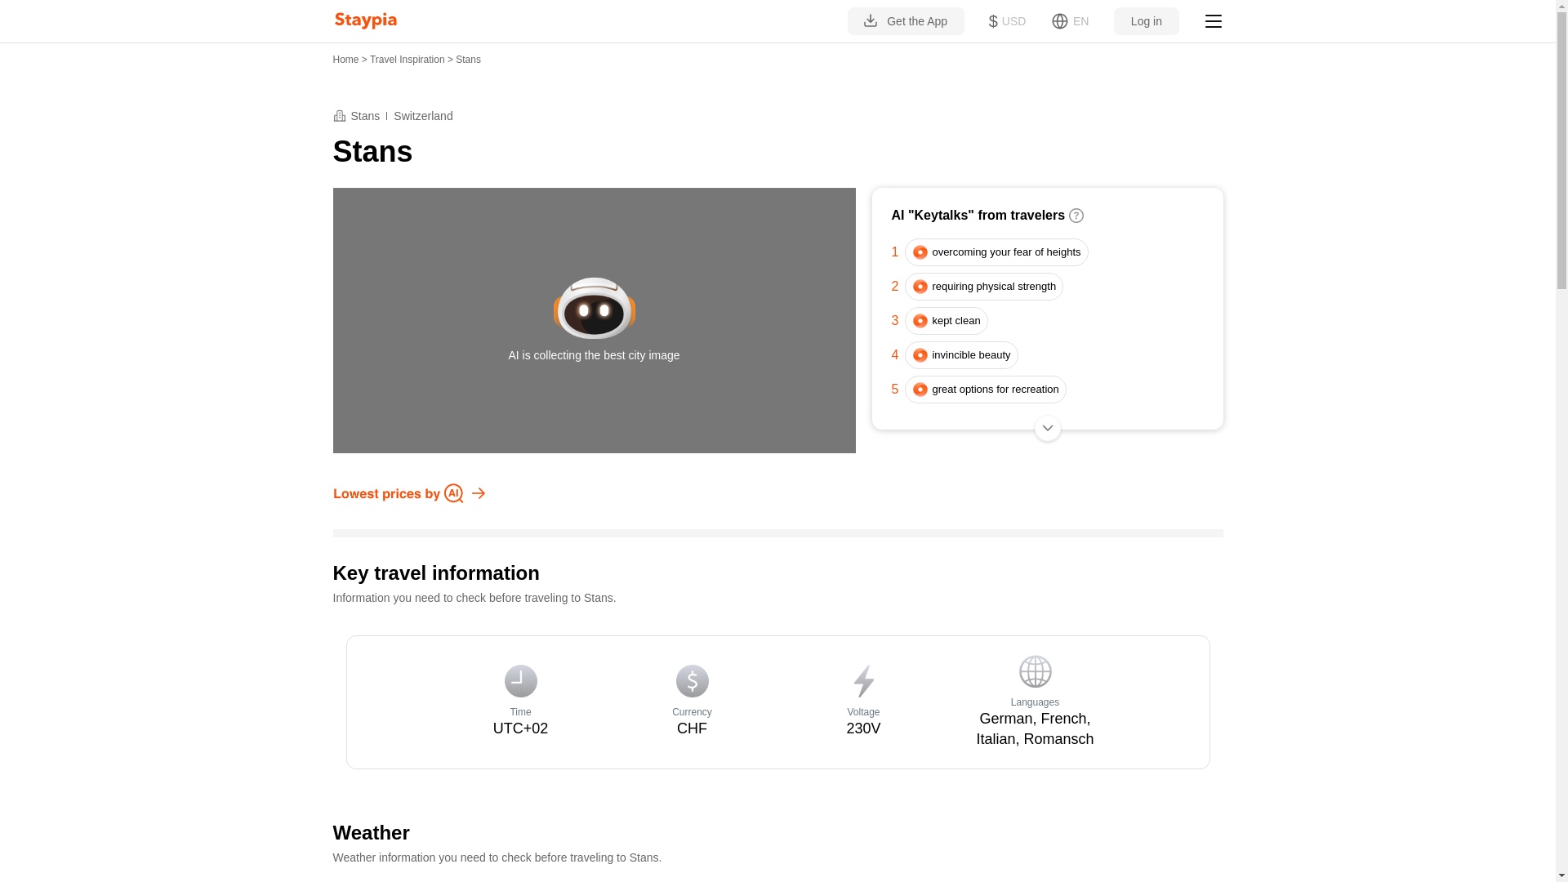 This screenshot has height=882, width=1568. Describe the element at coordinates (1146, 21) in the screenshot. I see `Log in` at that location.